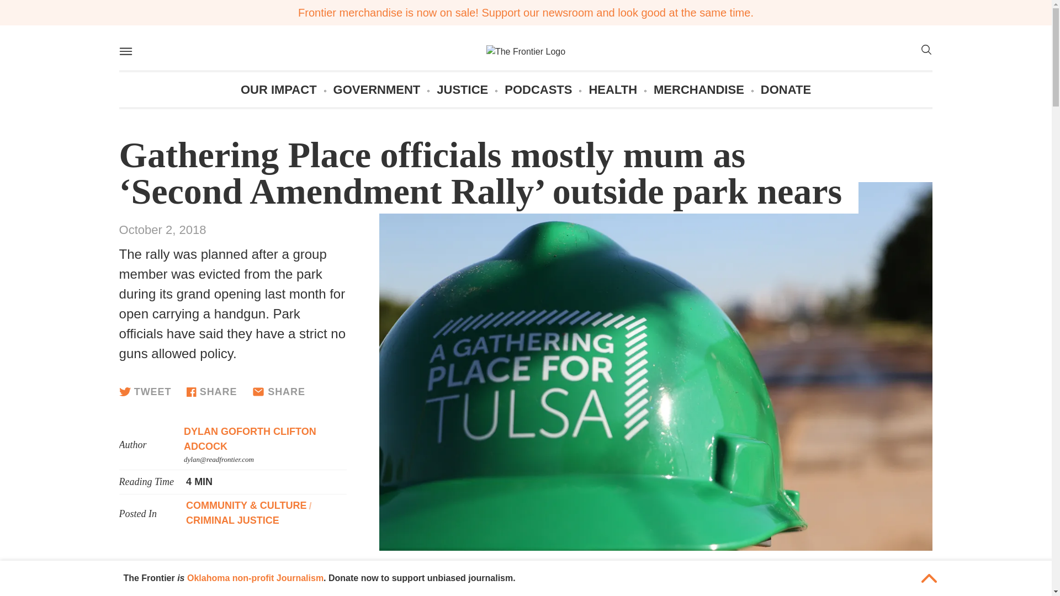  What do you see at coordinates (925, 52) in the screenshot?
I see `SEARCH-OUTLINE` at bounding box center [925, 52].